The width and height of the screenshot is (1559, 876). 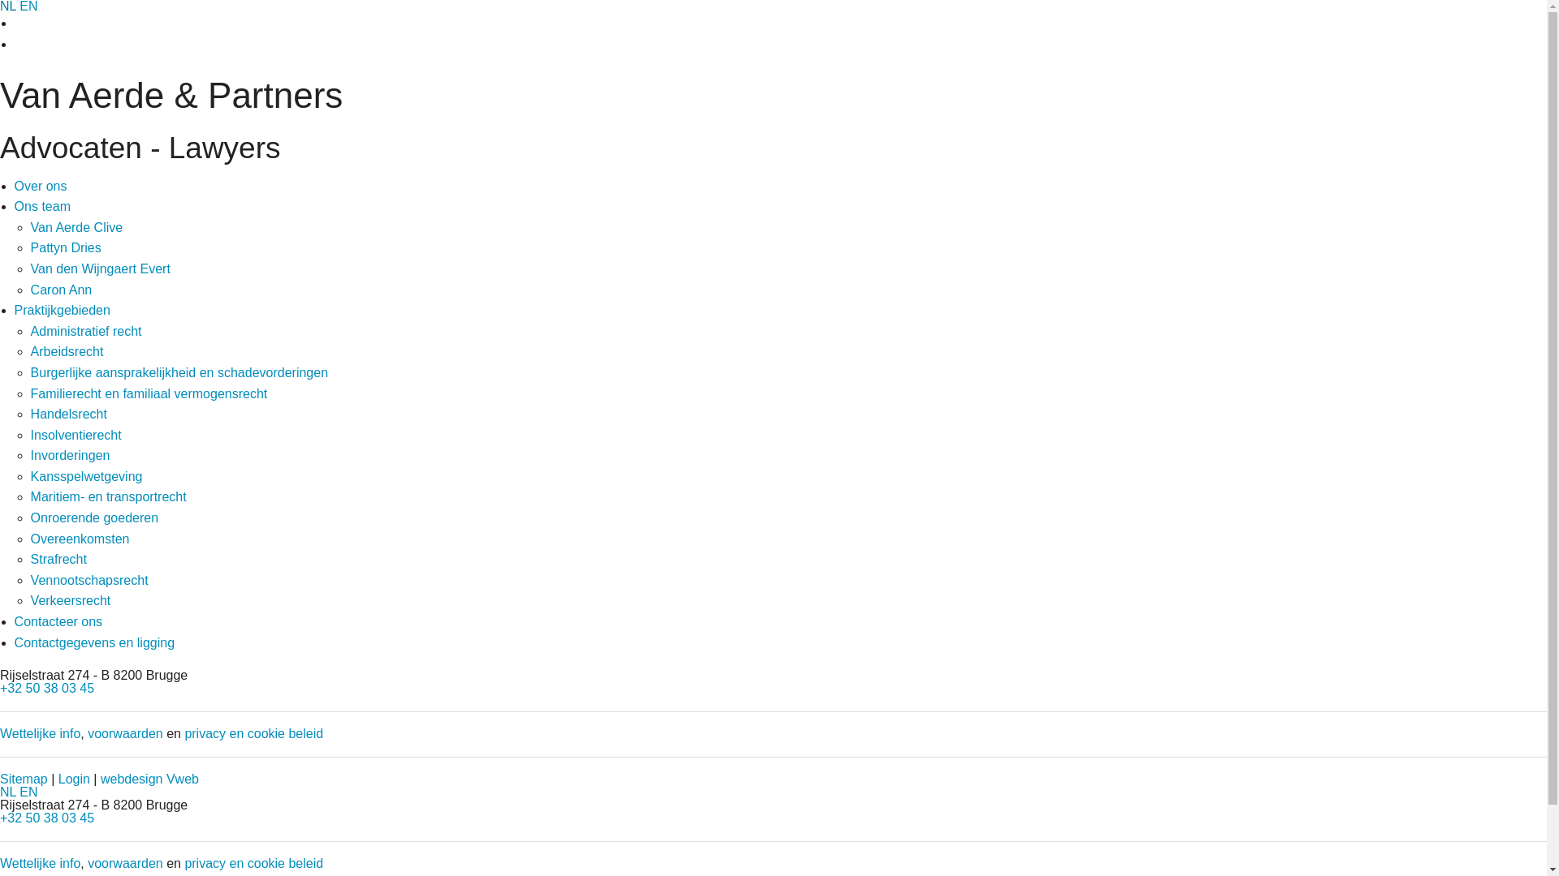 What do you see at coordinates (125, 733) in the screenshot?
I see `voorwaarden` at bounding box center [125, 733].